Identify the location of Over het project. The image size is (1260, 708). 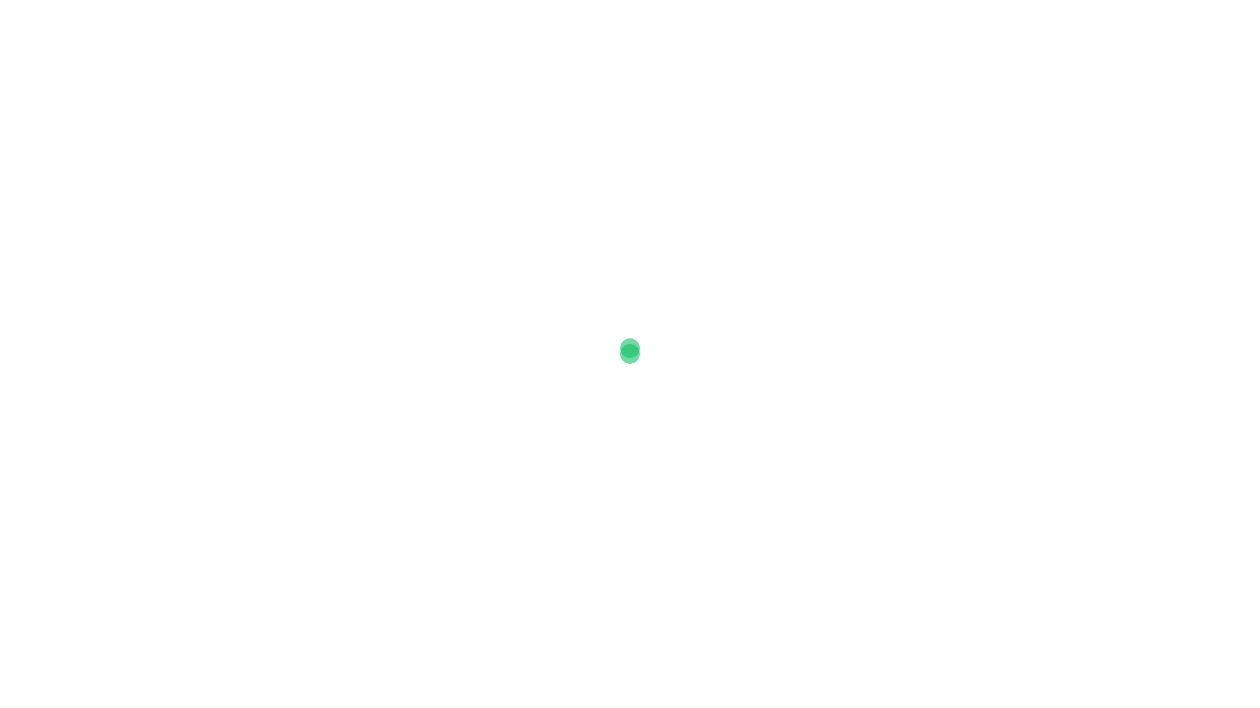
(608, 24).